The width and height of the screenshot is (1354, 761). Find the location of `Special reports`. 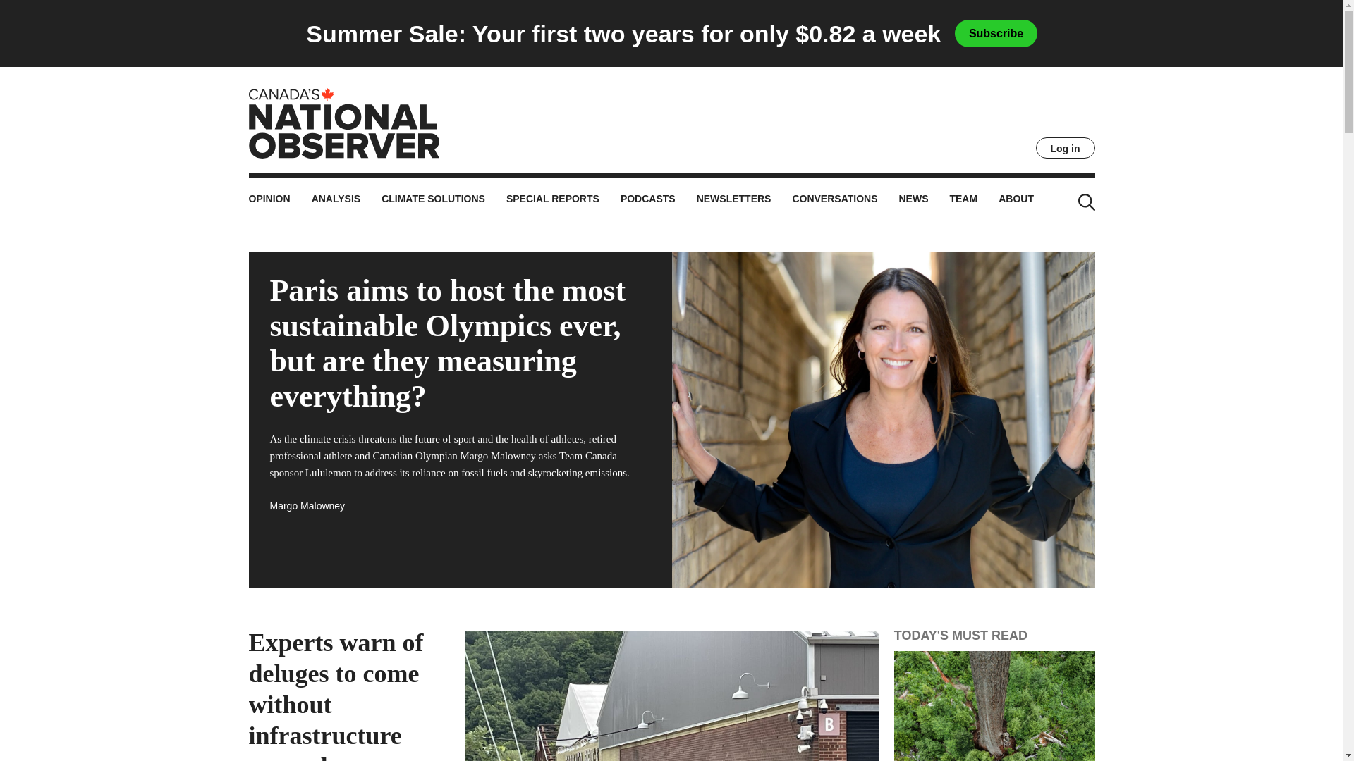

Special reports is located at coordinates (553, 201).